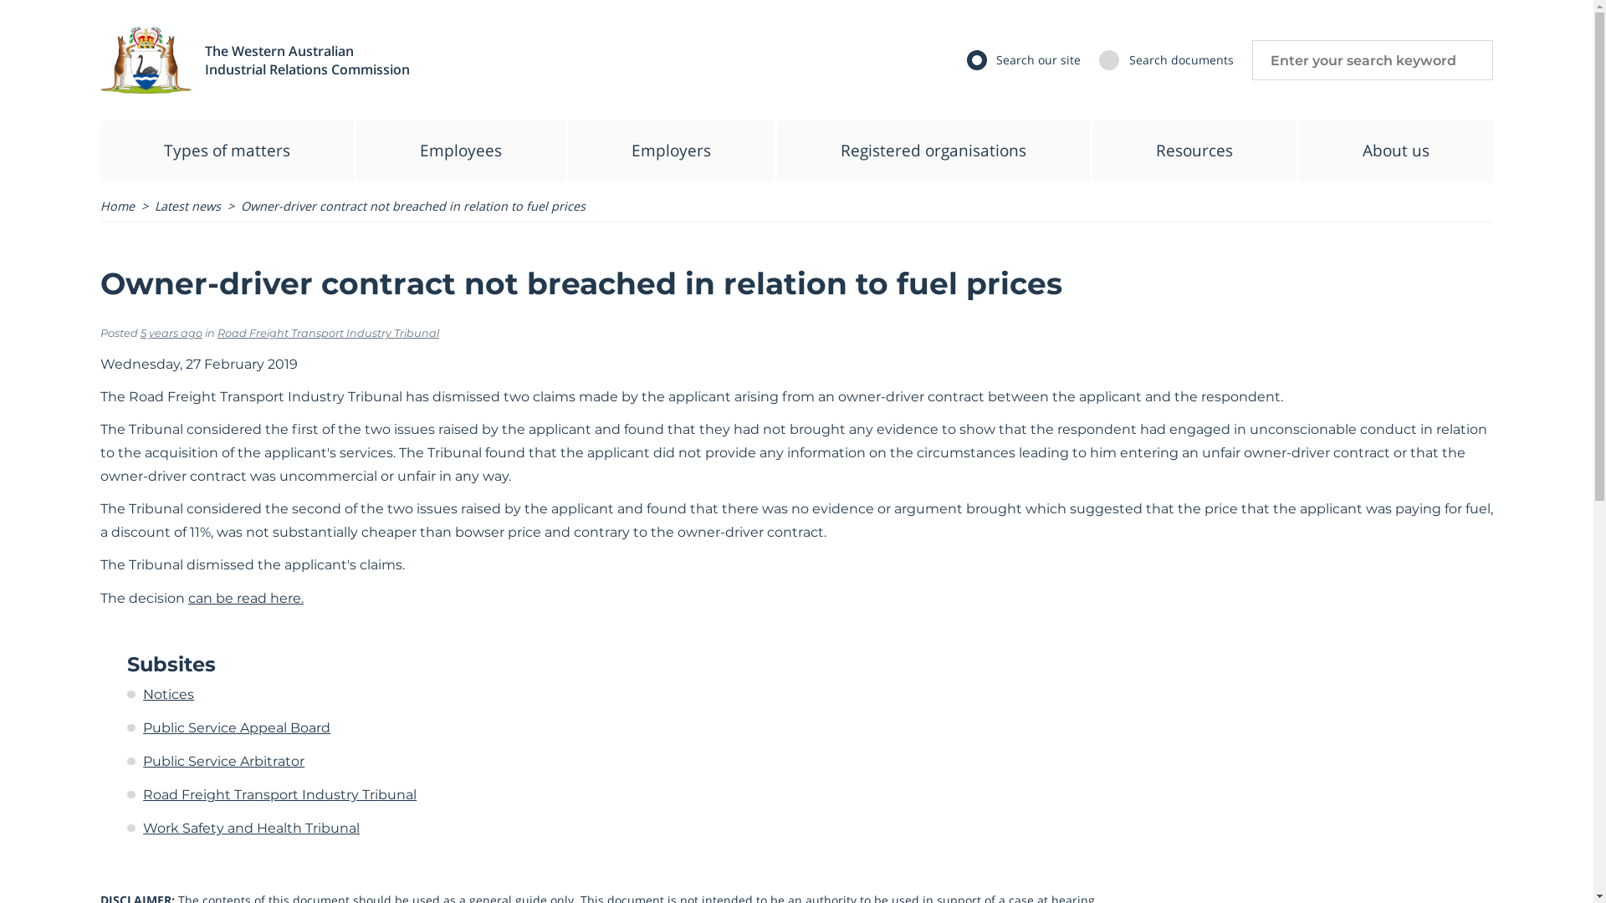 The height and width of the screenshot is (903, 1606). I want to click on Public Service Appeal Board, so click(237, 727).